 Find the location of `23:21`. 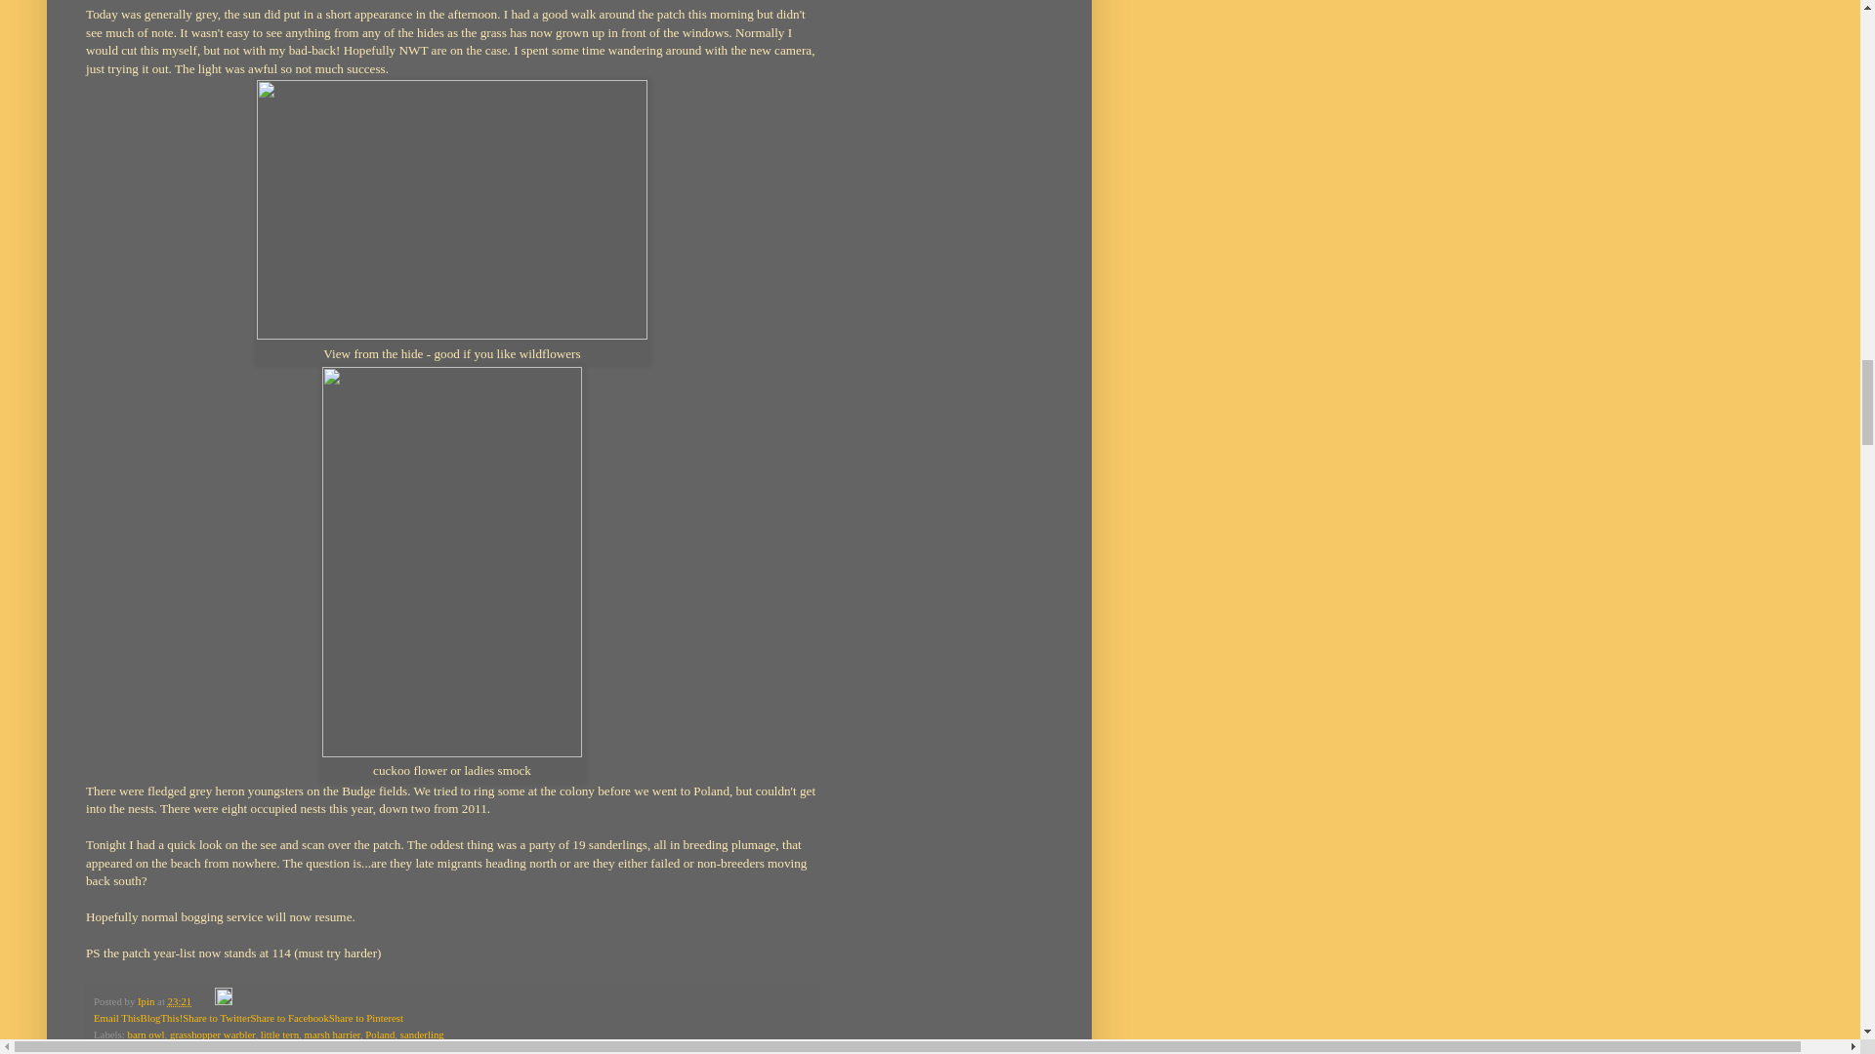

23:21 is located at coordinates (180, 1001).